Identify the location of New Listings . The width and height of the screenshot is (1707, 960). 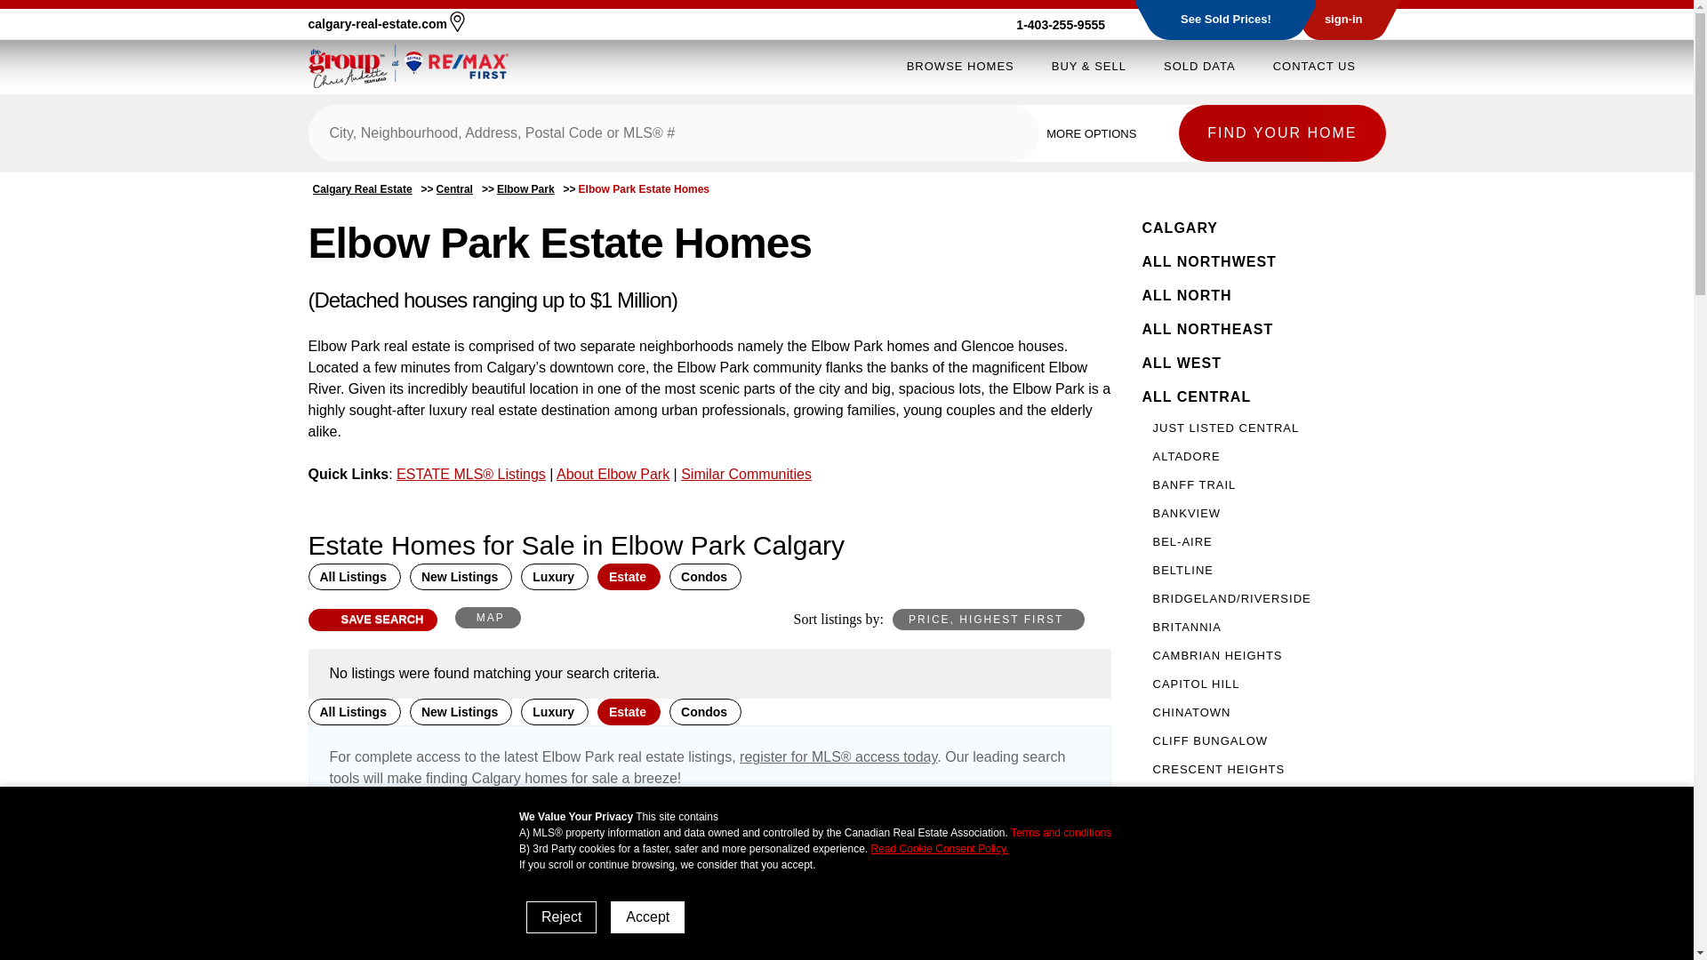
(461, 712).